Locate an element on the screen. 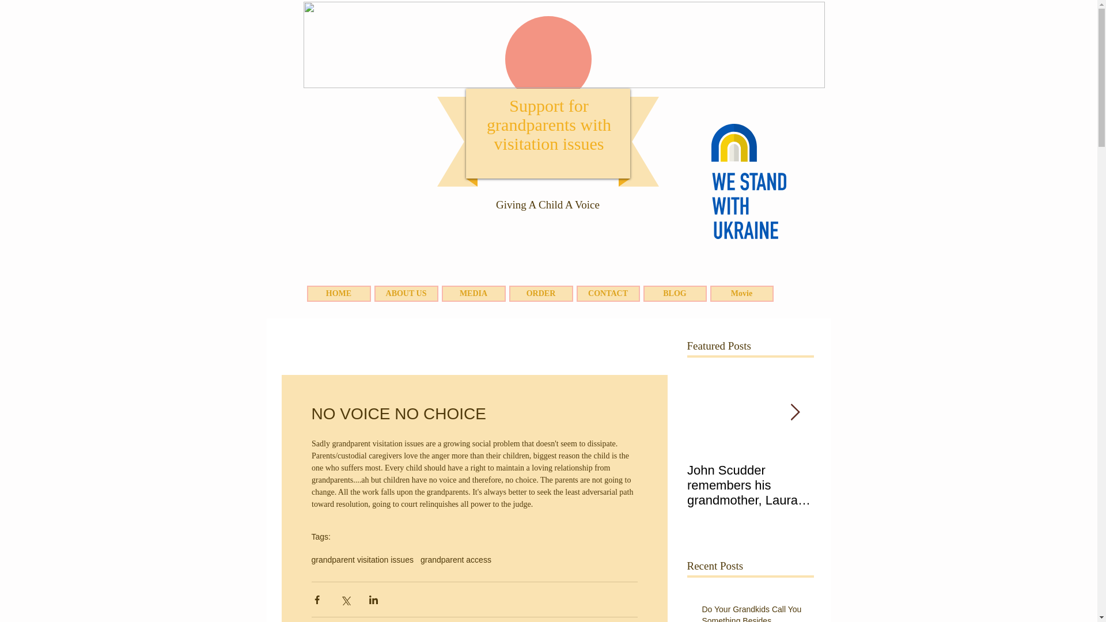 The width and height of the screenshot is (1106, 622). grandparent access is located at coordinates (455, 560).